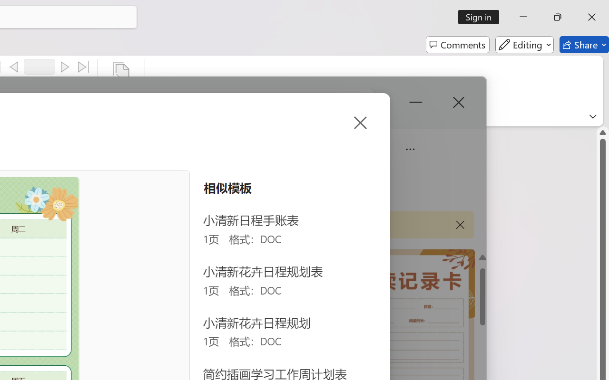 This screenshot has height=380, width=609. What do you see at coordinates (524, 45) in the screenshot?
I see `Editing` at bounding box center [524, 45].